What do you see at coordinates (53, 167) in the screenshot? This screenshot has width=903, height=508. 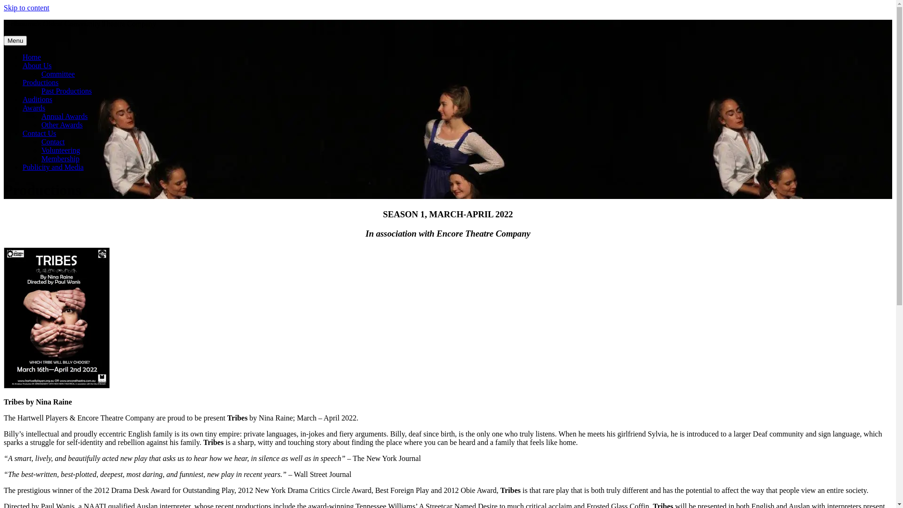 I see `Publicity and Media` at bounding box center [53, 167].